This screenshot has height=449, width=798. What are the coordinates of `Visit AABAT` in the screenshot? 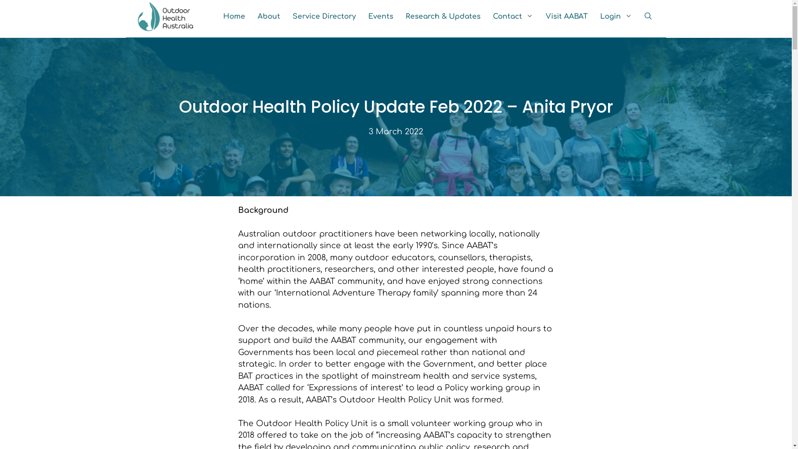 It's located at (567, 17).